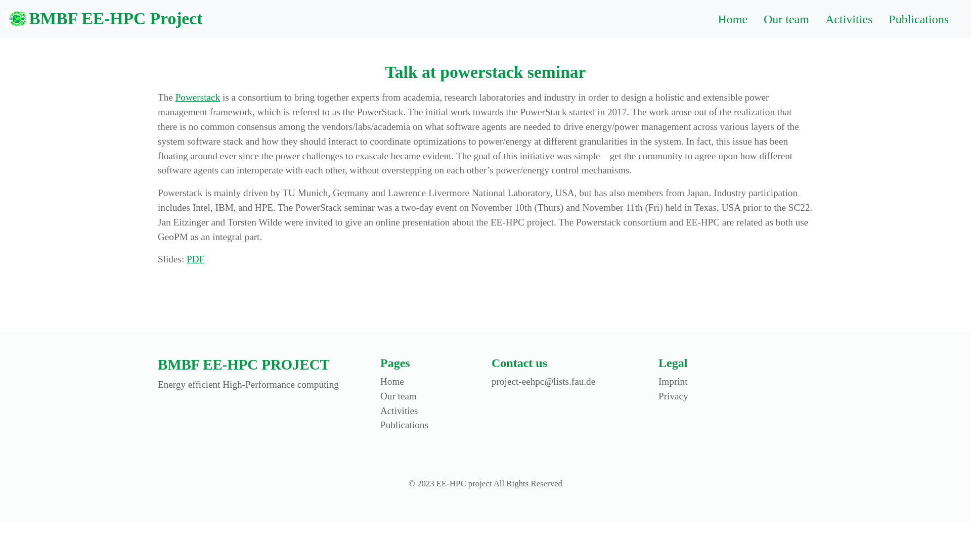  What do you see at coordinates (918, 19) in the screenshot?
I see `Publications` at bounding box center [918, 19].